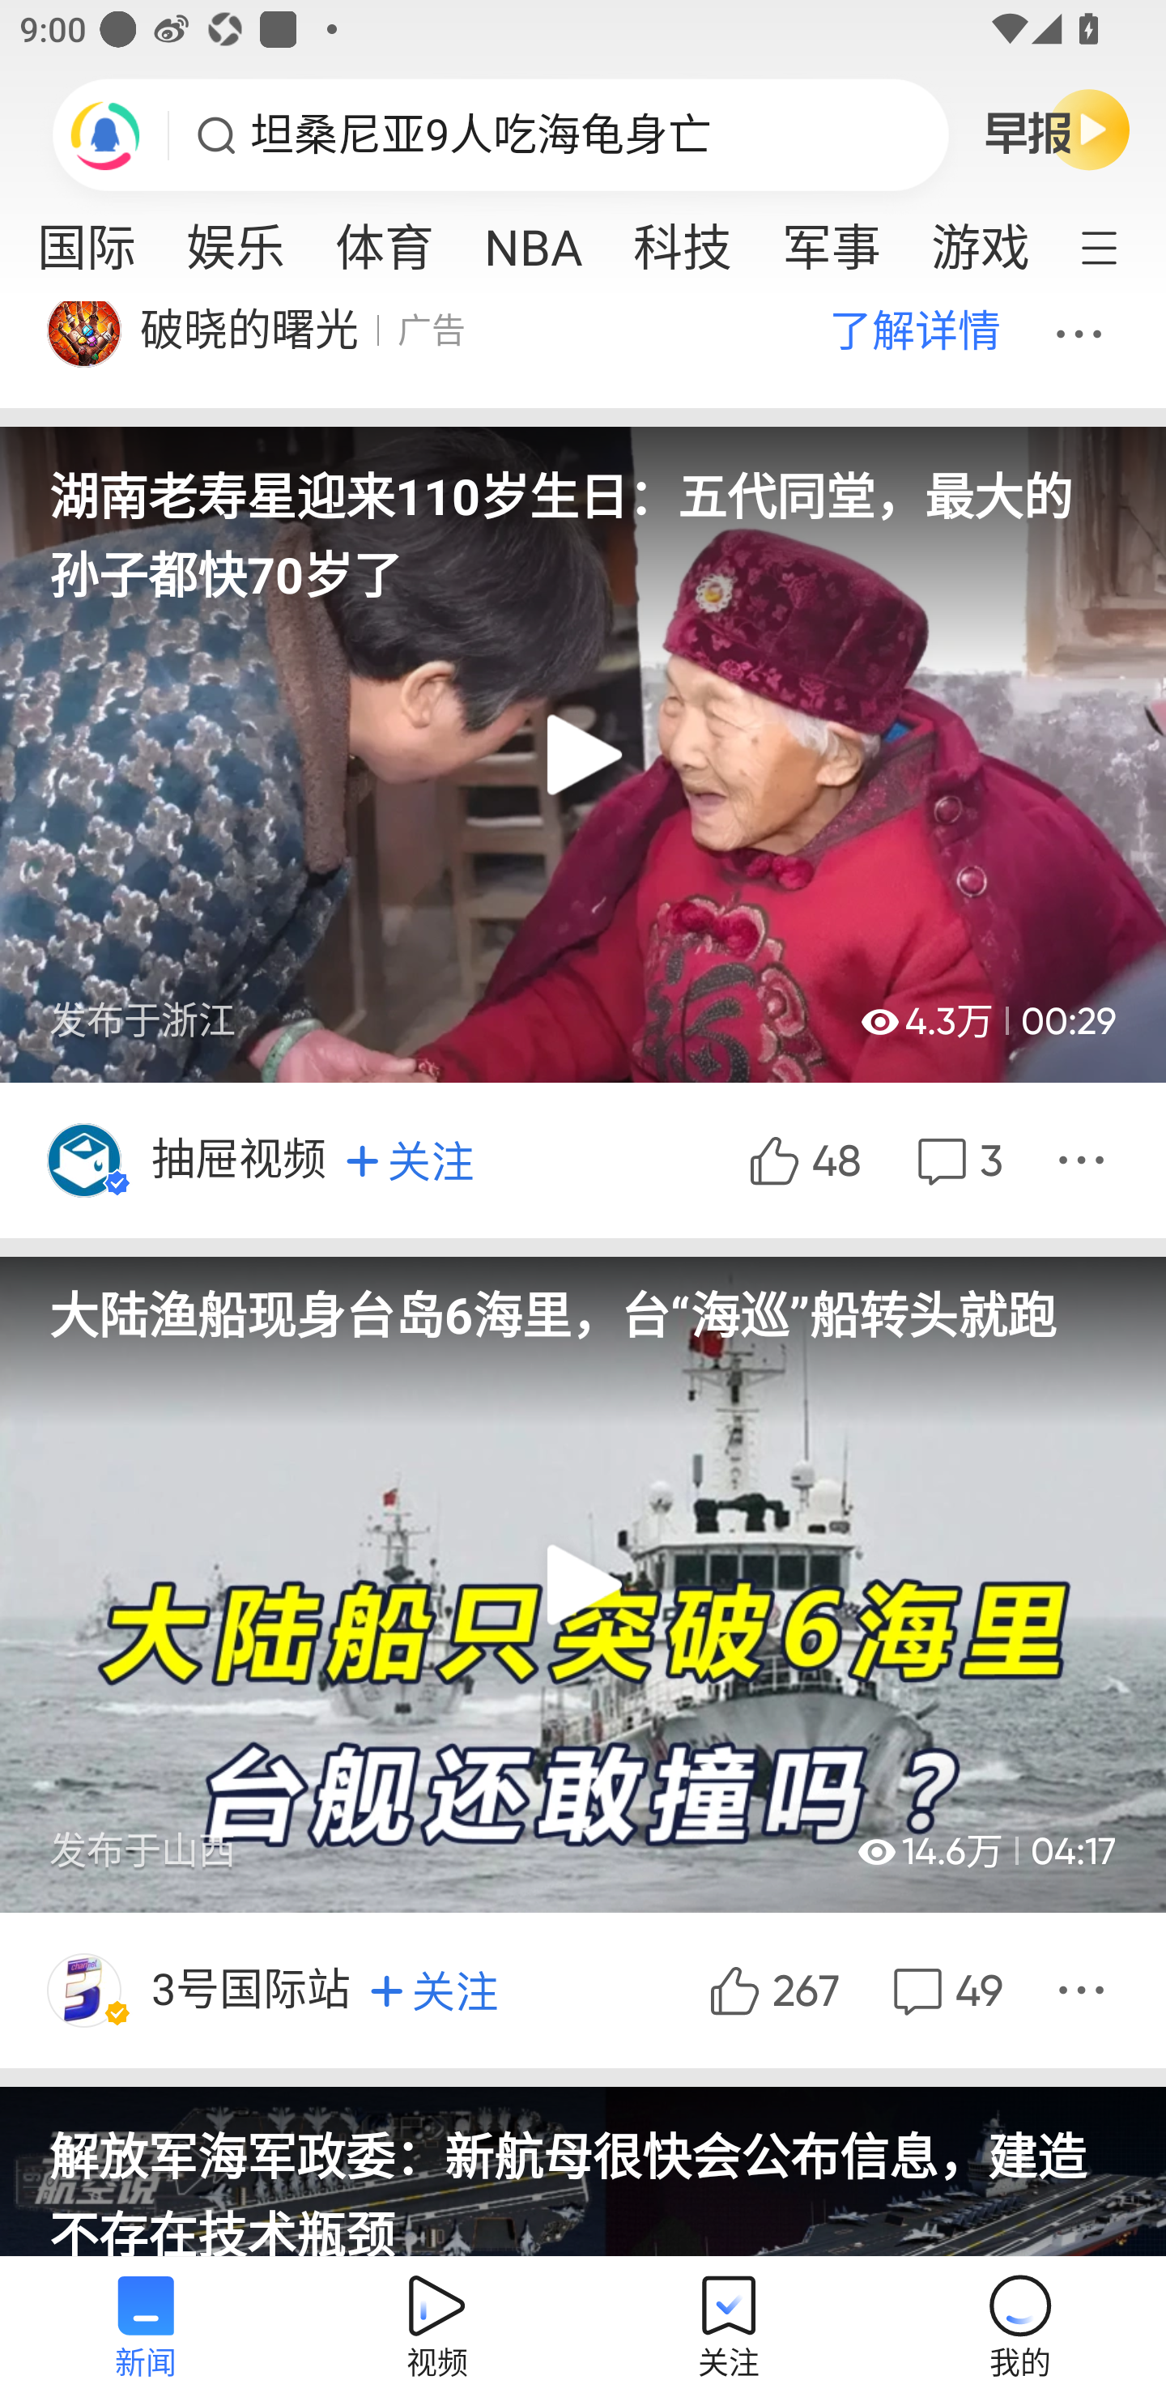 The height and width of the screenshot is (2397, 1166). What do you see at coordinates (1117, 245) in the screenshot?
I see ` 定制频道` at bounding box center [1117, 245].